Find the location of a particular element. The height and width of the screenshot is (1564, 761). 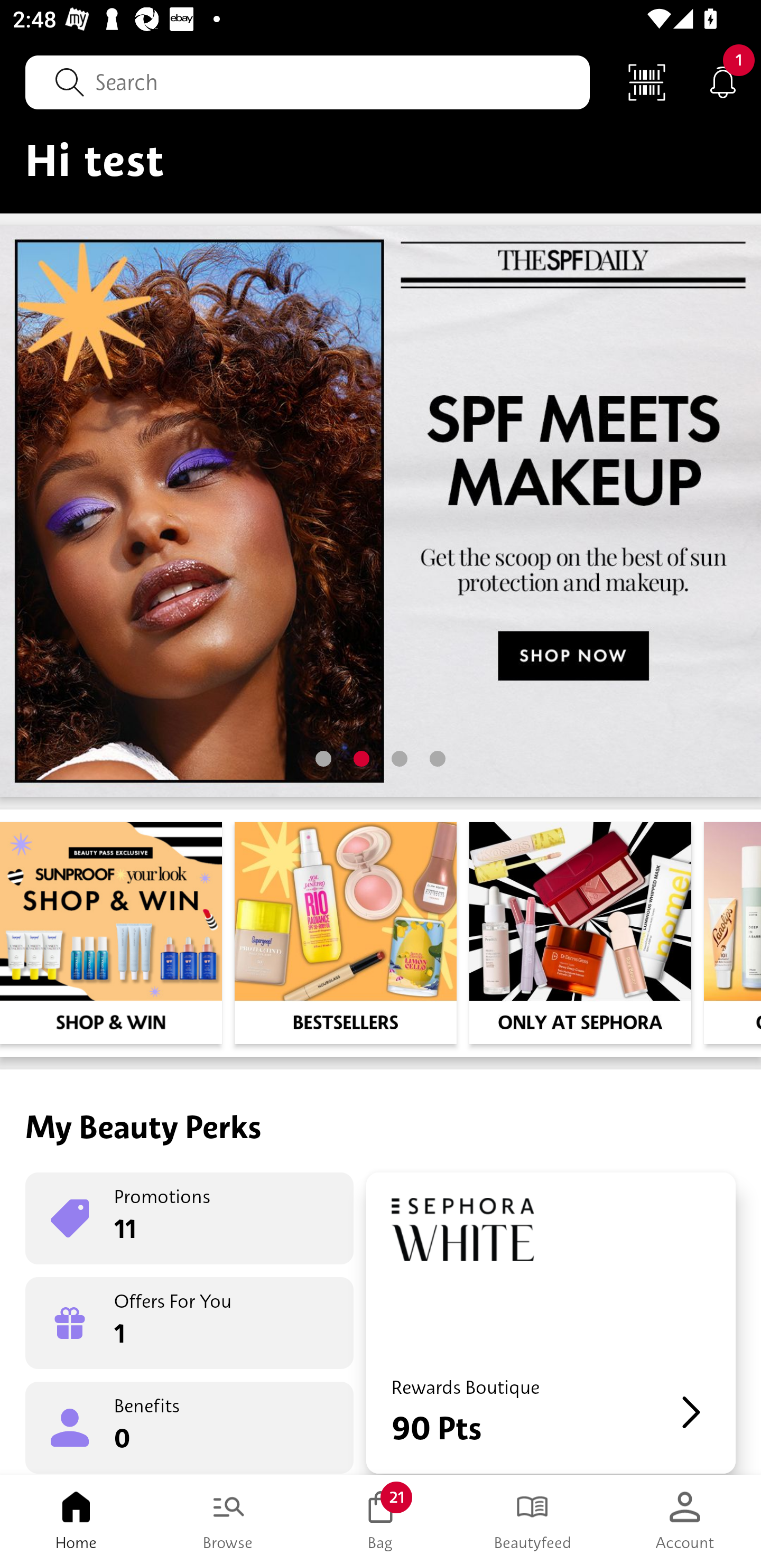

Notifications is located at coordinates (723, 81).